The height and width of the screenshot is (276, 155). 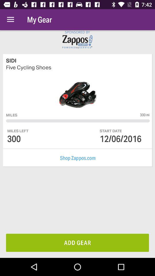 What do you see at coordinates (111, 131) in the screenshot?
I see `click start date icon` at bounding box center [111, 131].